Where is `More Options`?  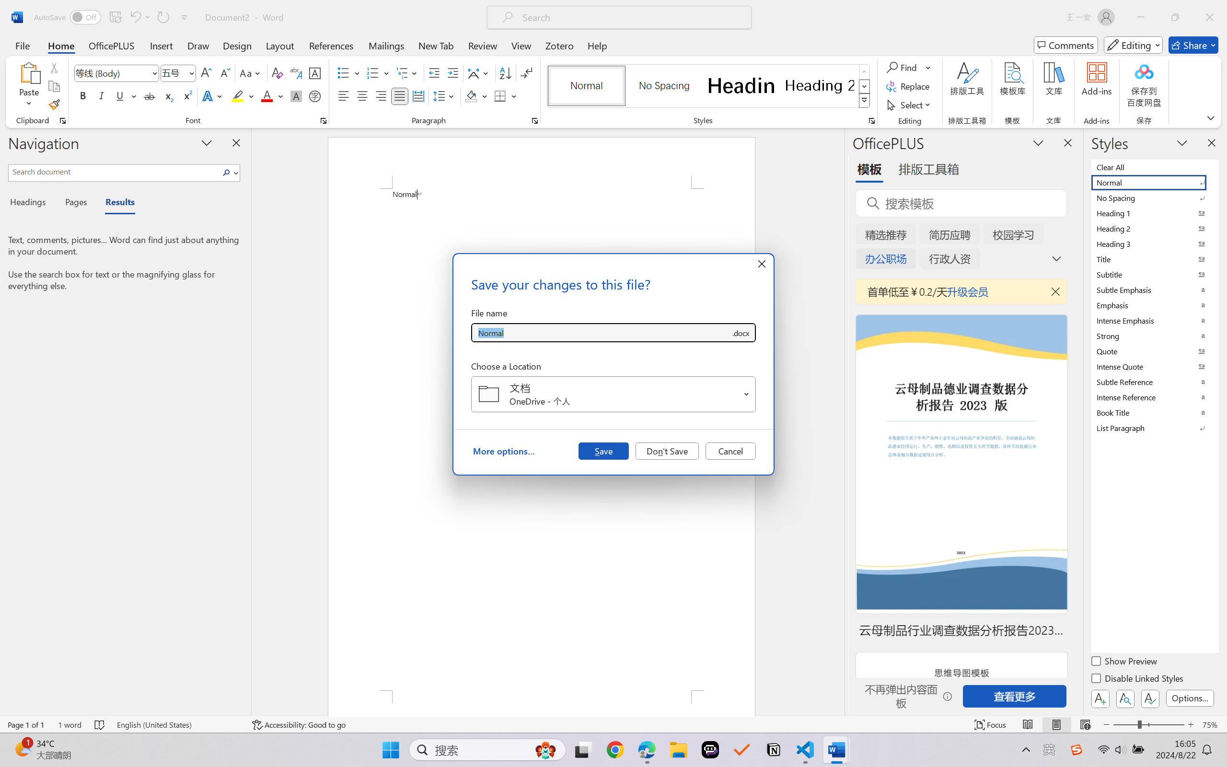
More Options is located at coordinates (929, 67).